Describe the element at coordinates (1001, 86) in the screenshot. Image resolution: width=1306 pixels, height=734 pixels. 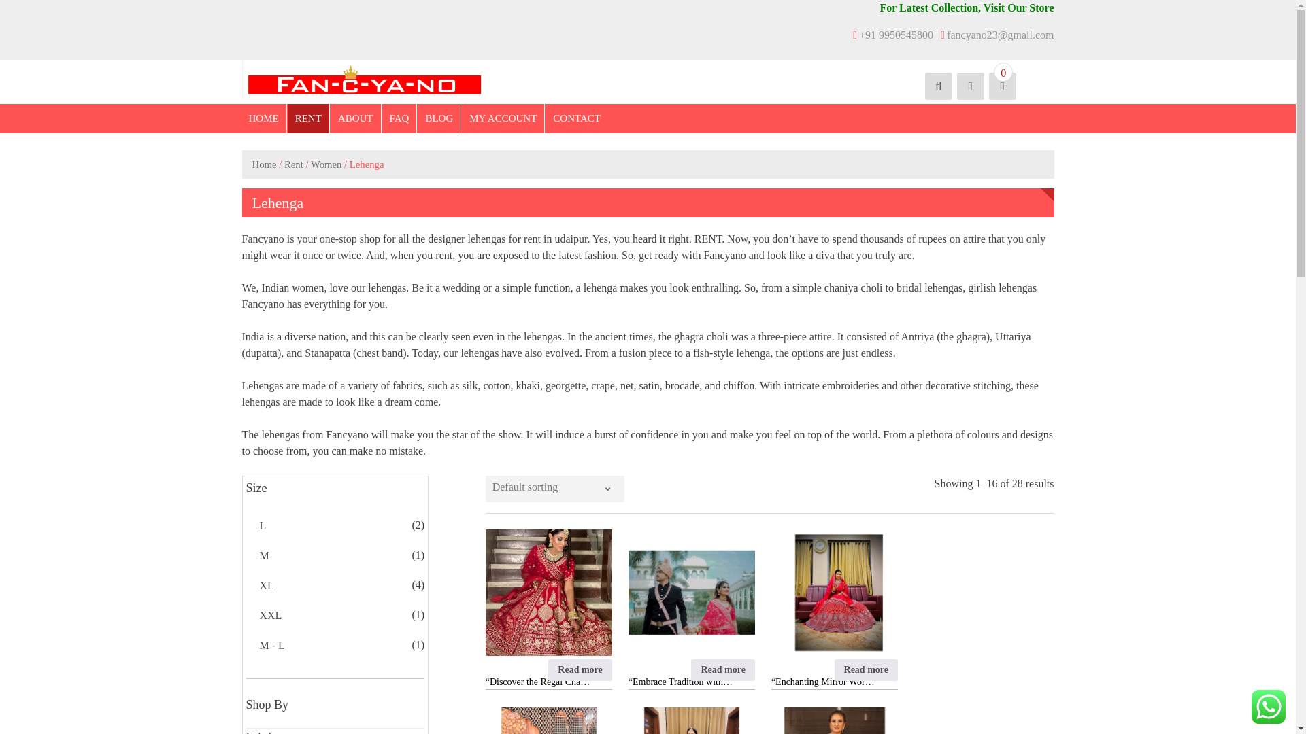
I see `View your shopping cart` at that location.